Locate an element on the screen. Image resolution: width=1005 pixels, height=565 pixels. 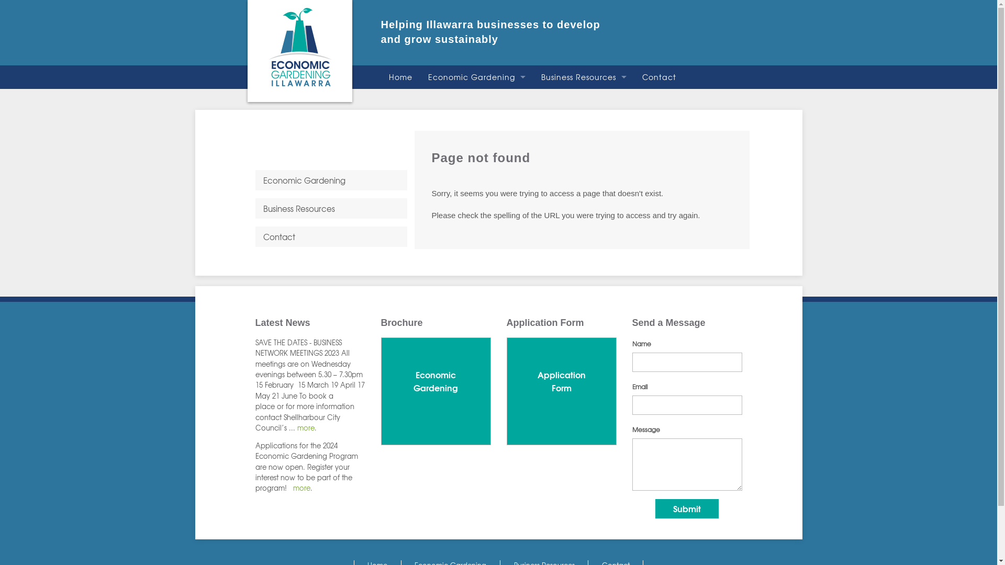
Business Resources is located at coordinates (331, 208).